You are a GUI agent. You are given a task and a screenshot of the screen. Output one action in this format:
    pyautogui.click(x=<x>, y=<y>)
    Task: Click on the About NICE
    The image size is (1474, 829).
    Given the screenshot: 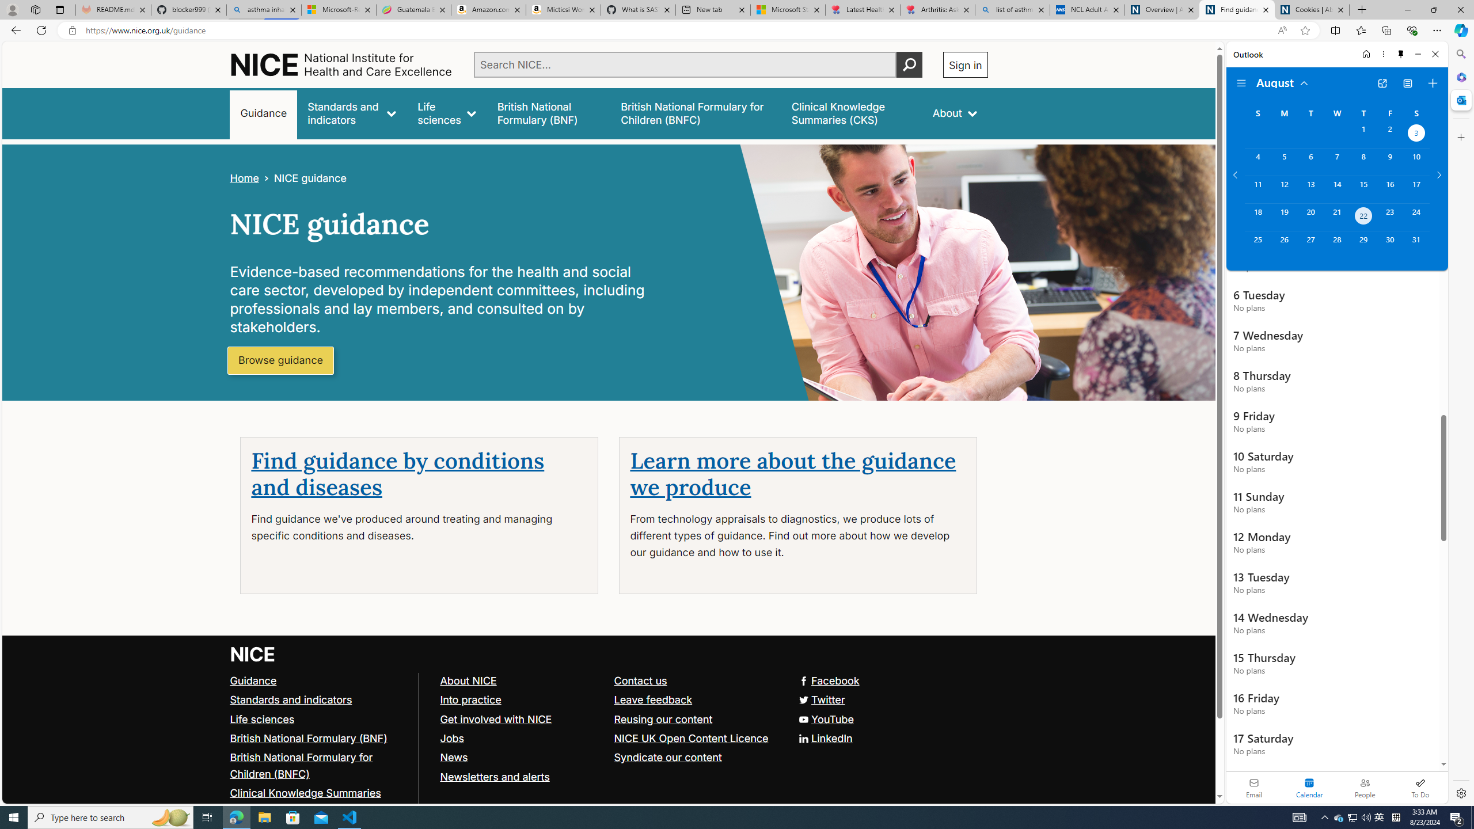 What is the action you would take?
    pyautogui.click(x=468, y=680)
    